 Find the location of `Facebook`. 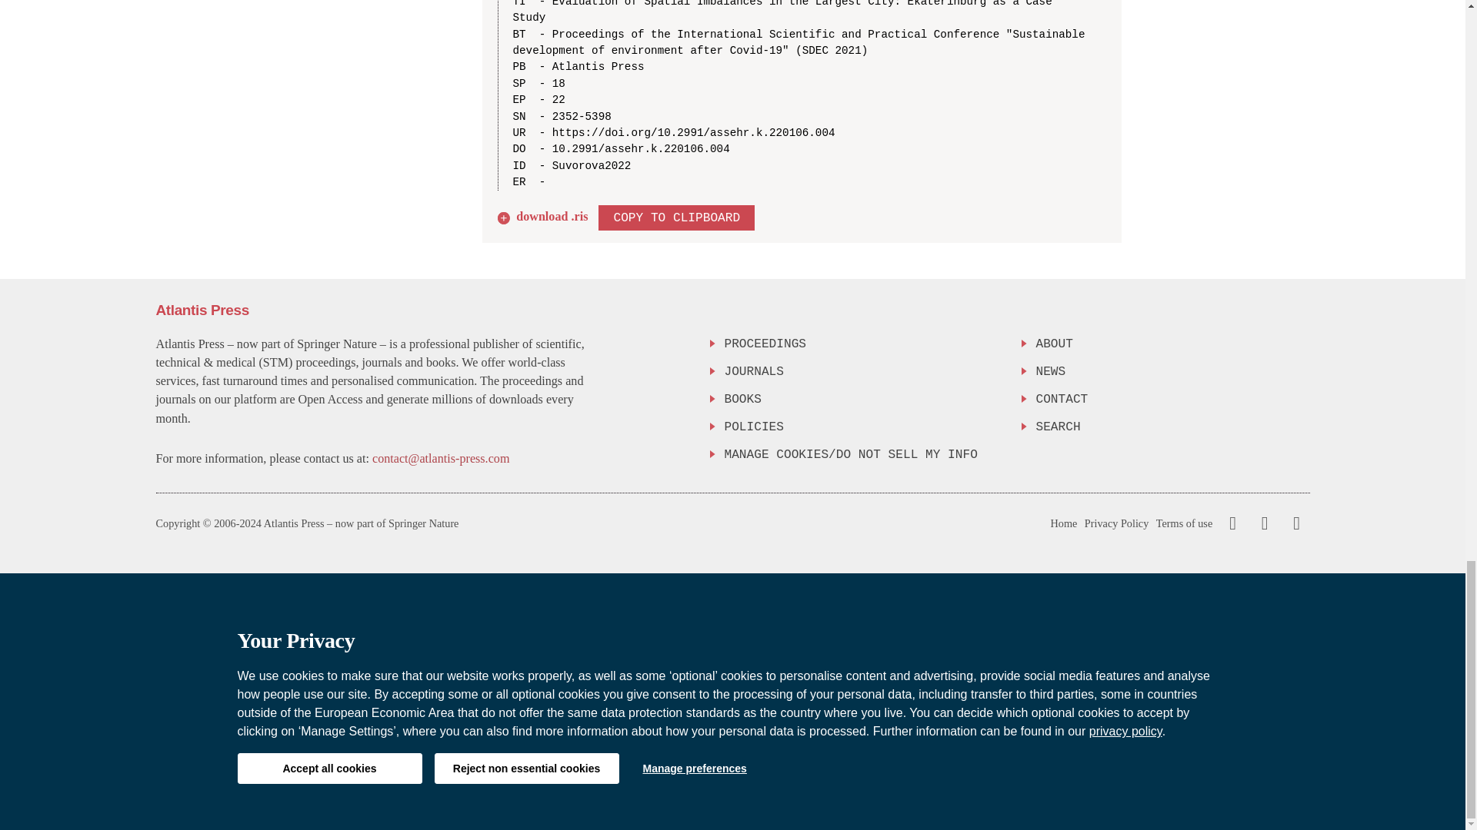

Facebook is located at coordinates (1232, 523).